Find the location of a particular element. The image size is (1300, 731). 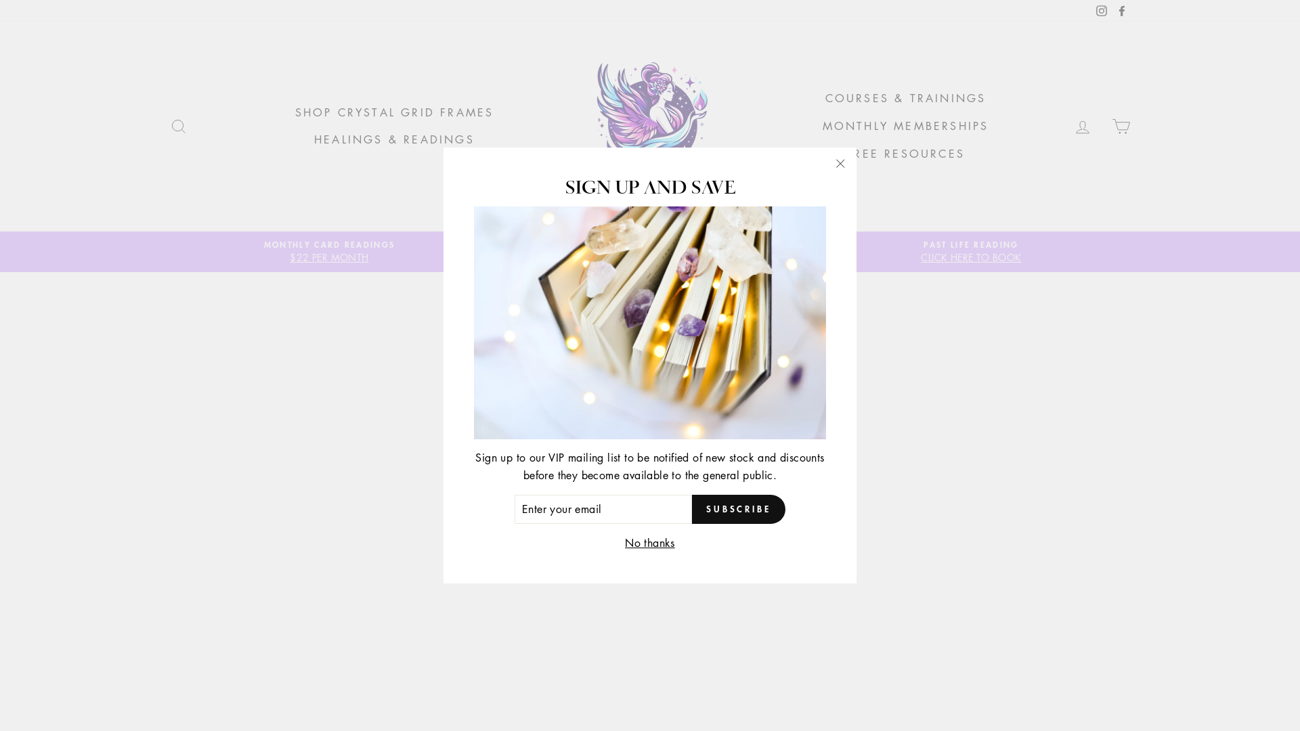

Instagram is located at coordinates (1102, 11).